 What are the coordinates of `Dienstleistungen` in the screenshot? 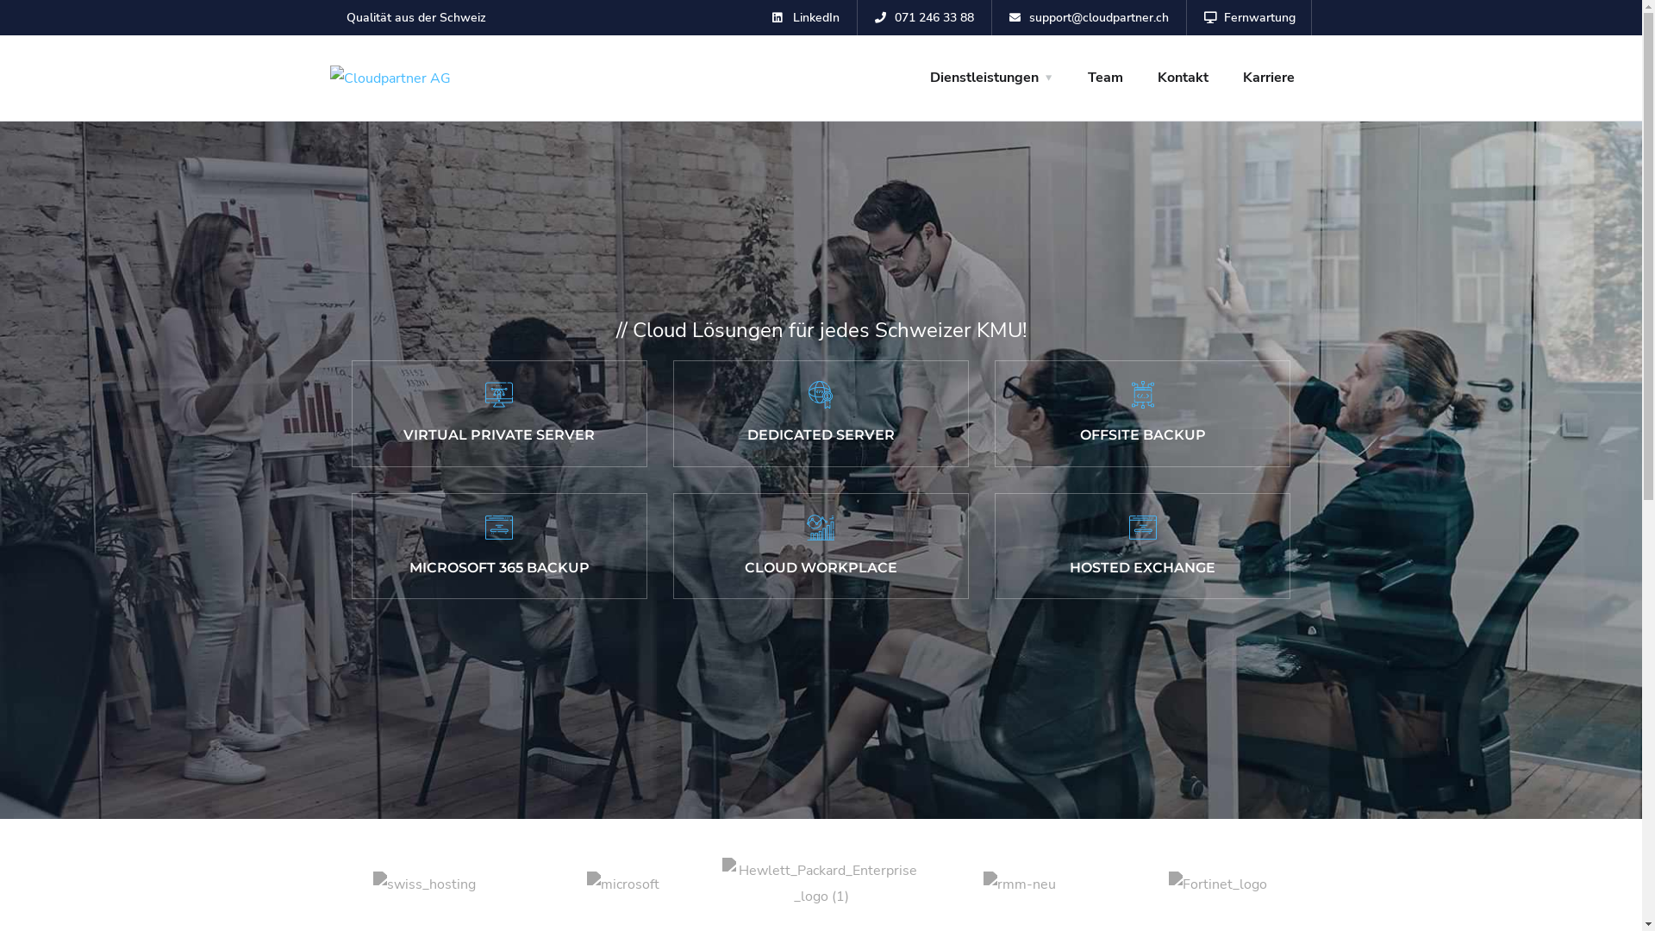 It's located at (991, 78).